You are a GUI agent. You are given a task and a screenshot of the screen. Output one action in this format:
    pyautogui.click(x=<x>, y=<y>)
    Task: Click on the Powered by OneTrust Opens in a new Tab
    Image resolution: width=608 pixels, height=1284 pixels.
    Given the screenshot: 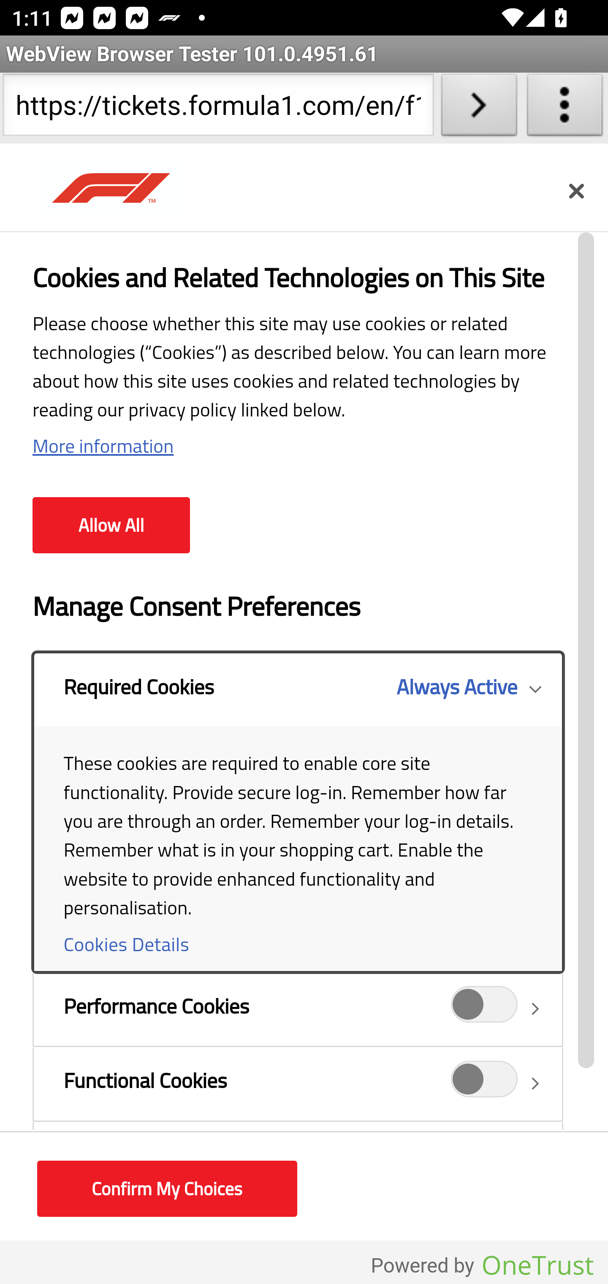 What is the action you would take?
    pyautogui.click(x=482, y=1265)
    